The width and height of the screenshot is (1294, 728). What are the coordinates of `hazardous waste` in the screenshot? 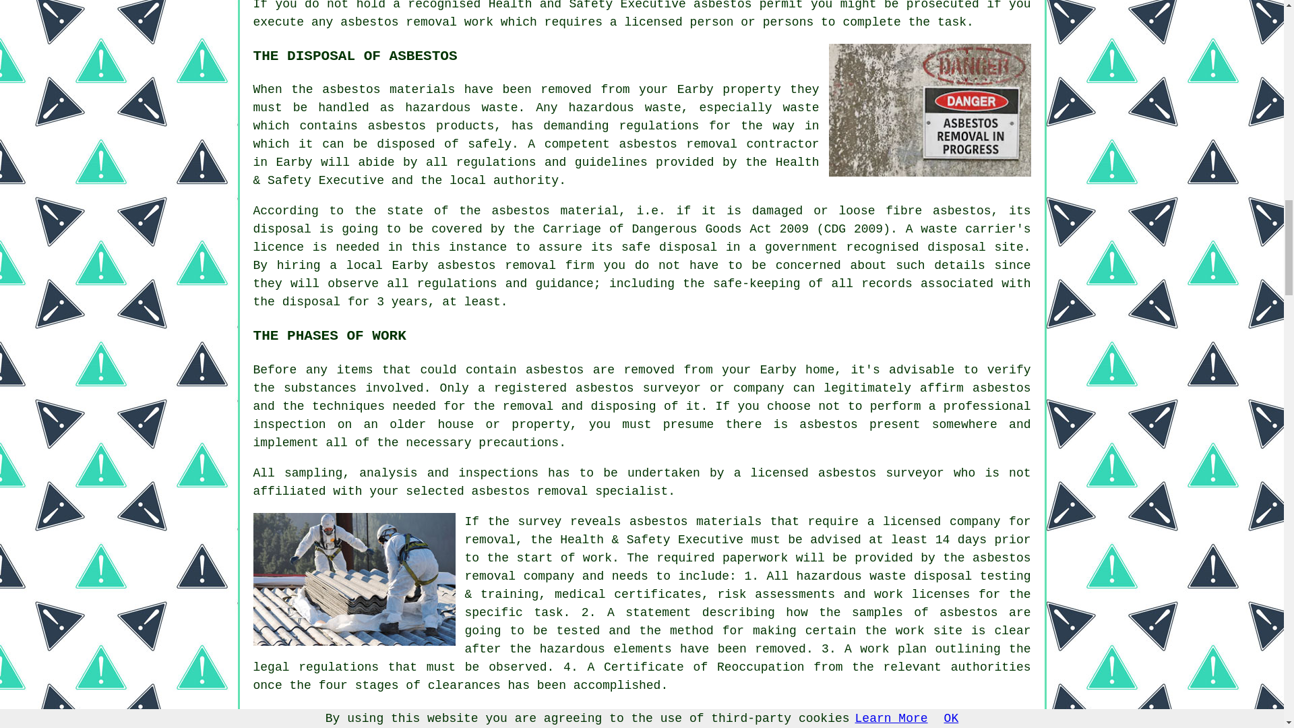 It's located at (461, 108).